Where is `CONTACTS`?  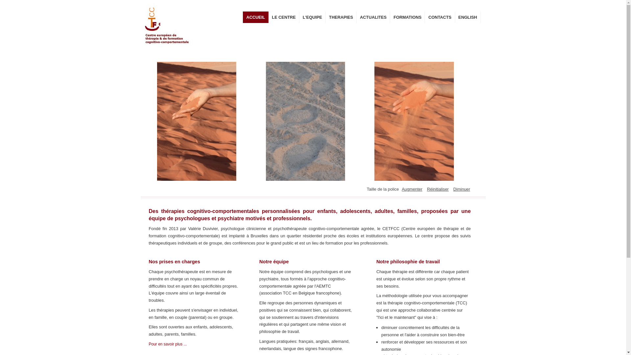
CONTACTS is located at coordinates (440, 17).